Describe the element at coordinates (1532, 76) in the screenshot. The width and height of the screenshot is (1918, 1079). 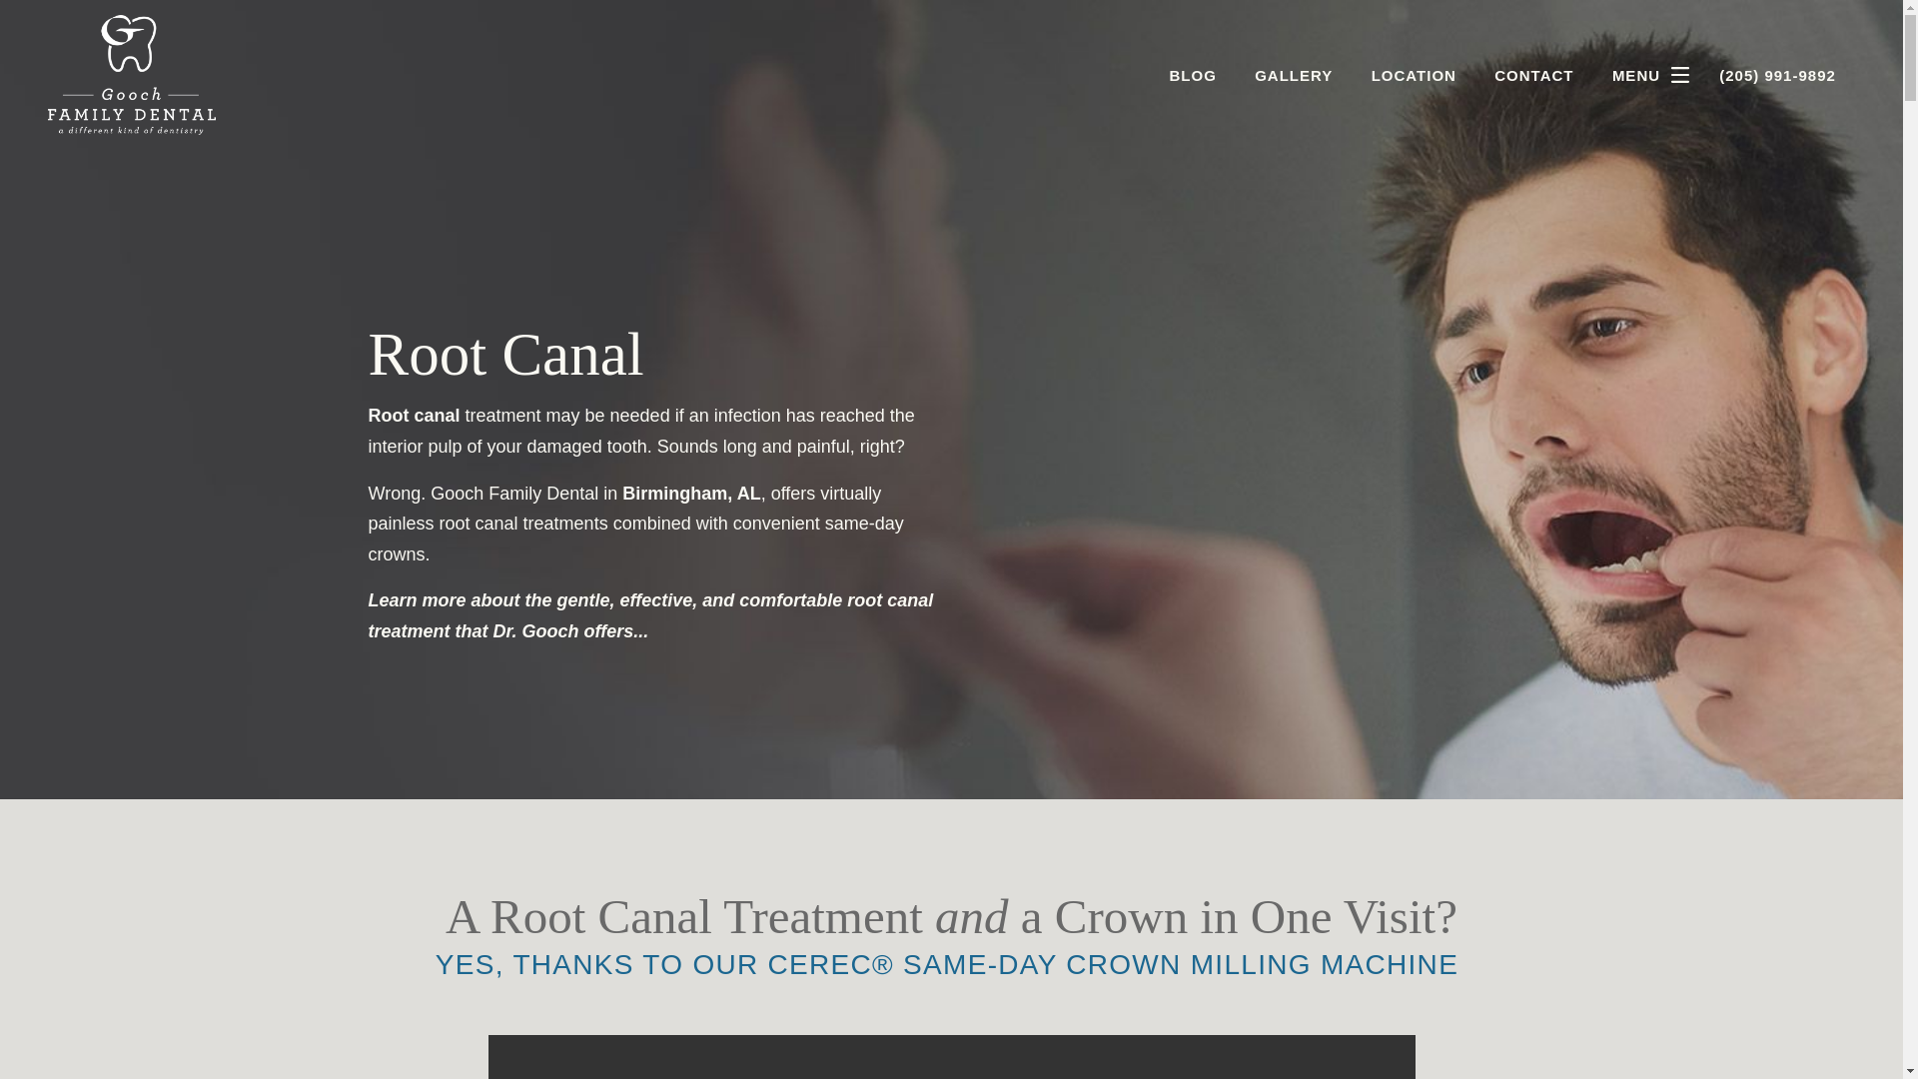
I see `CONTACT` at that location.